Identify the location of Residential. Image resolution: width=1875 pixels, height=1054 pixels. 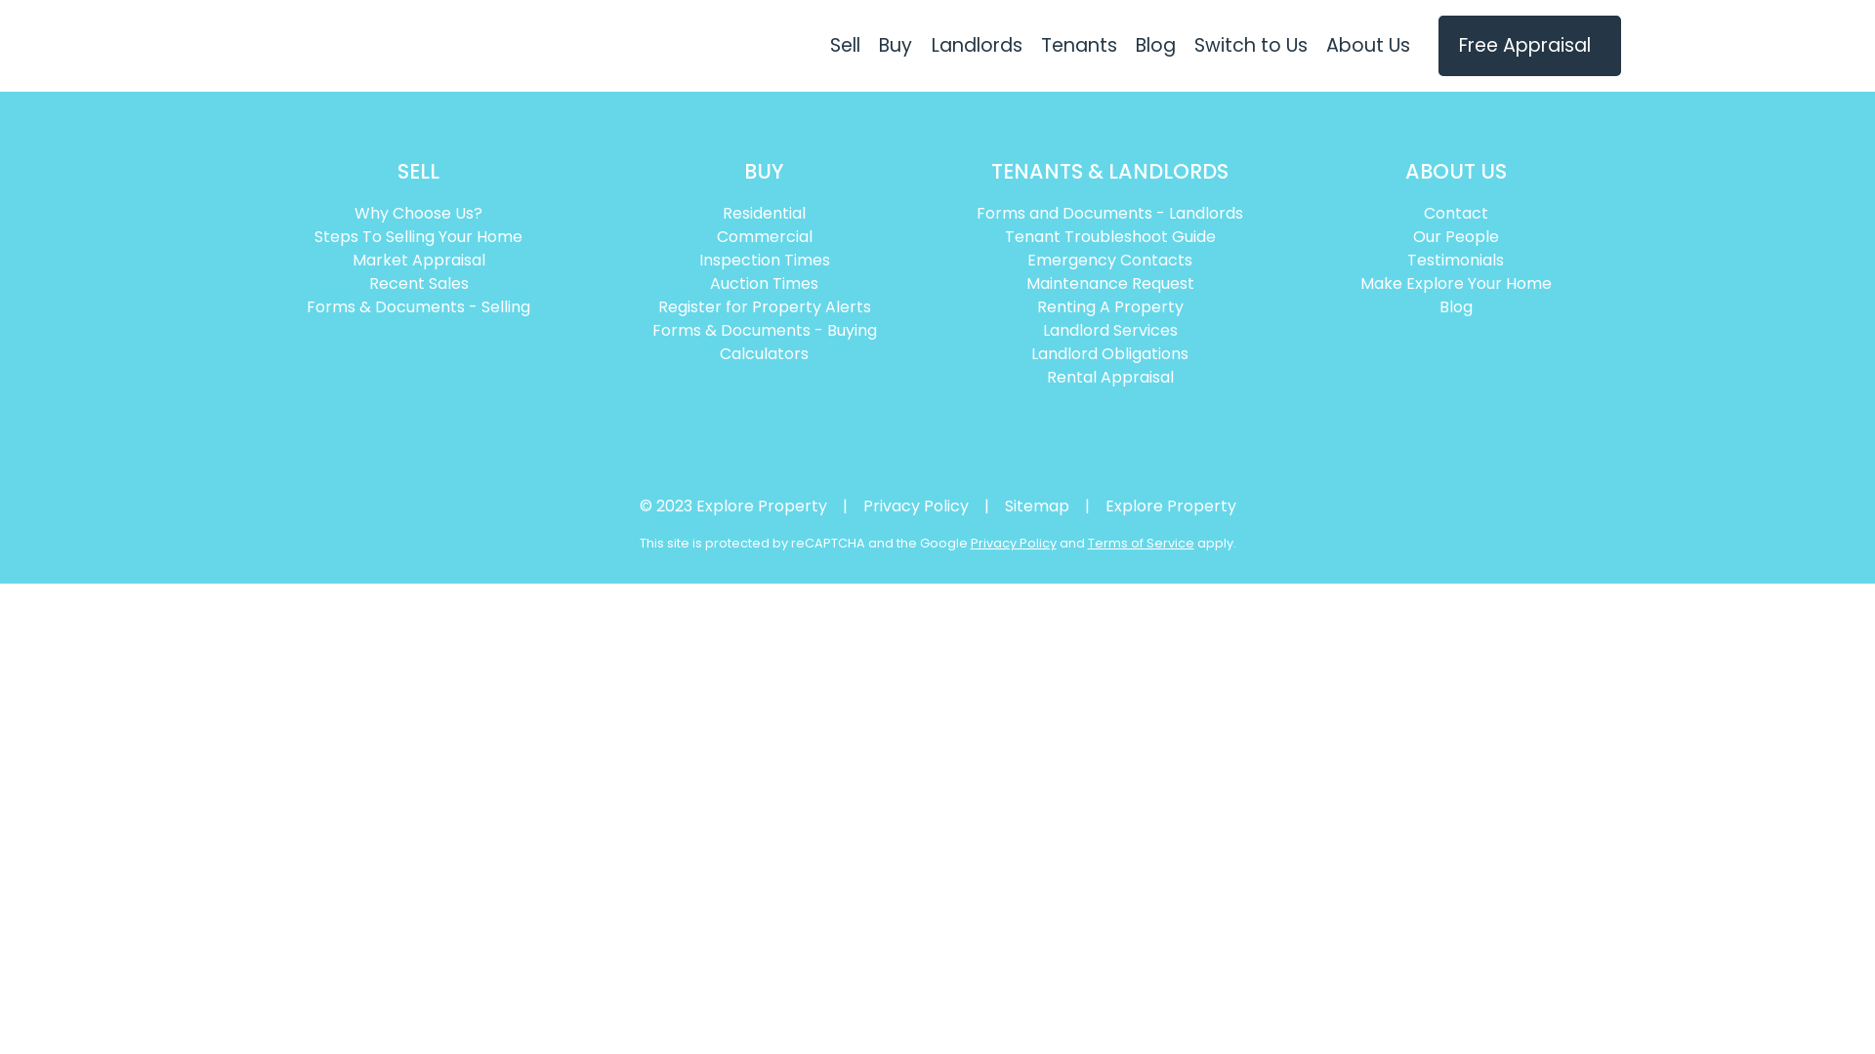
(765, 214).